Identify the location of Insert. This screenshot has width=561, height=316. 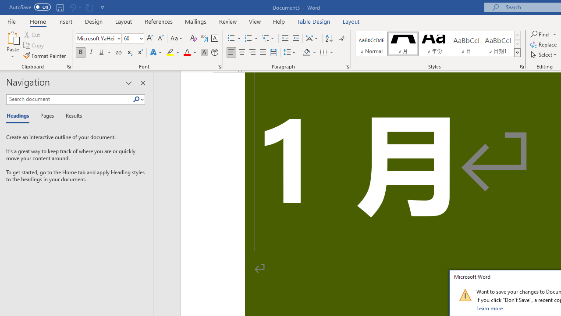
(66, 21).